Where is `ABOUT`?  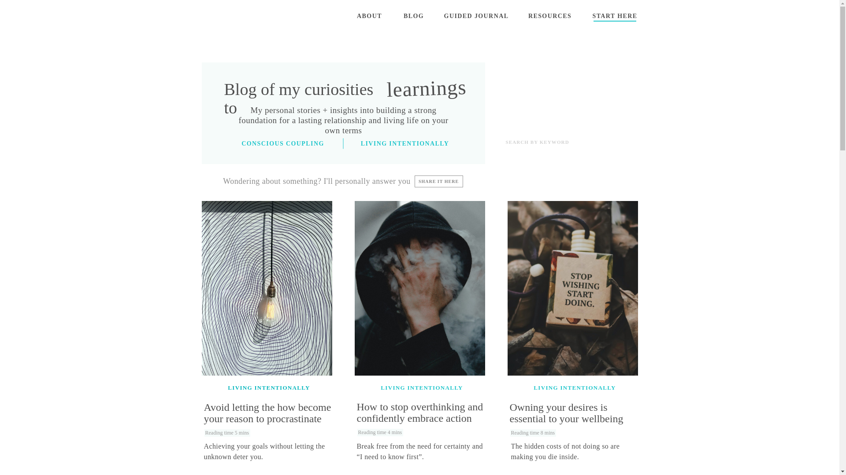
ABOUT is located at coordinates (369, 16).